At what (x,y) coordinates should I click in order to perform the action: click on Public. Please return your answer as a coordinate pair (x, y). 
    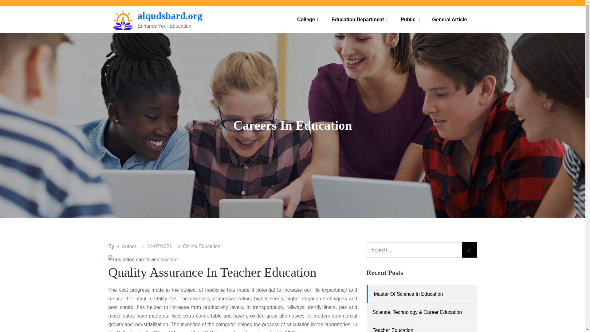
    Looking at the image, I should click on (410, 20).